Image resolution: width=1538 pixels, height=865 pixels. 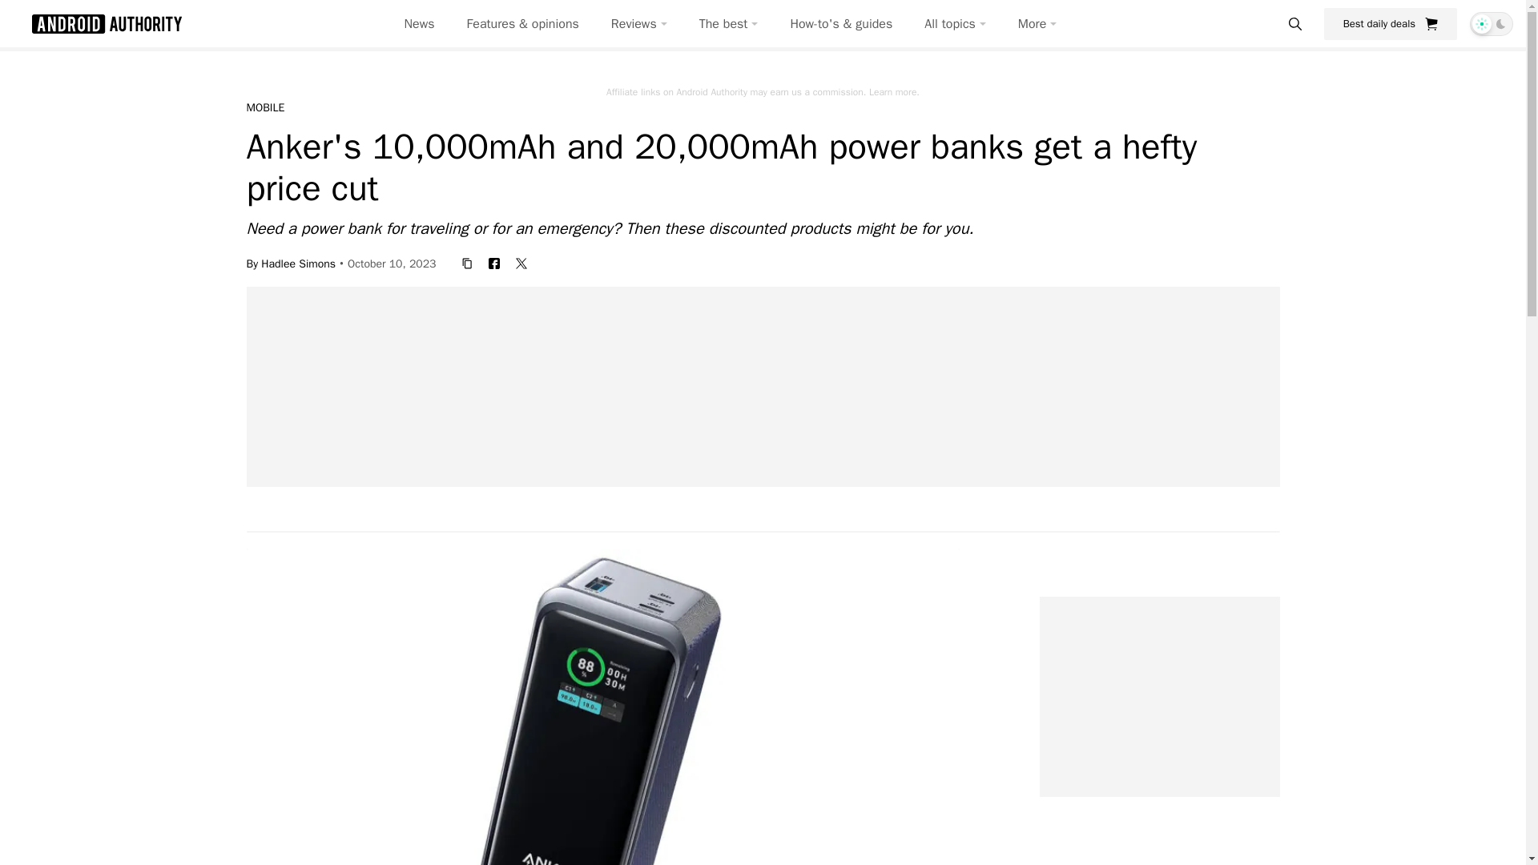 I want to click on twitter, so click(x=521, y=263).